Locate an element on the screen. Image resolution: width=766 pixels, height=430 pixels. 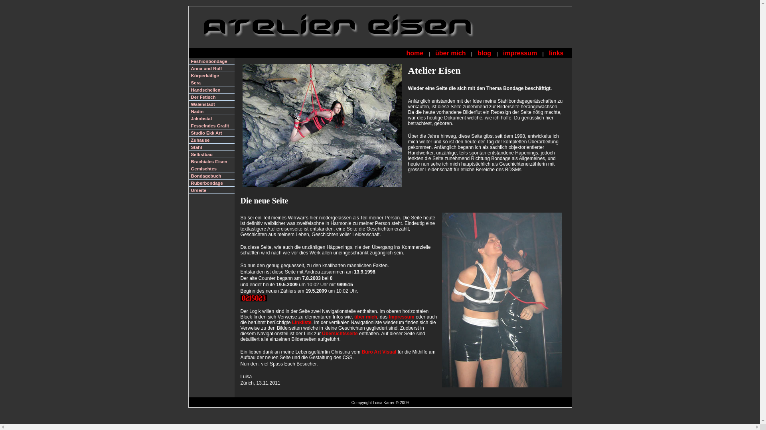
Nadin is located at coordinates (212, 111).